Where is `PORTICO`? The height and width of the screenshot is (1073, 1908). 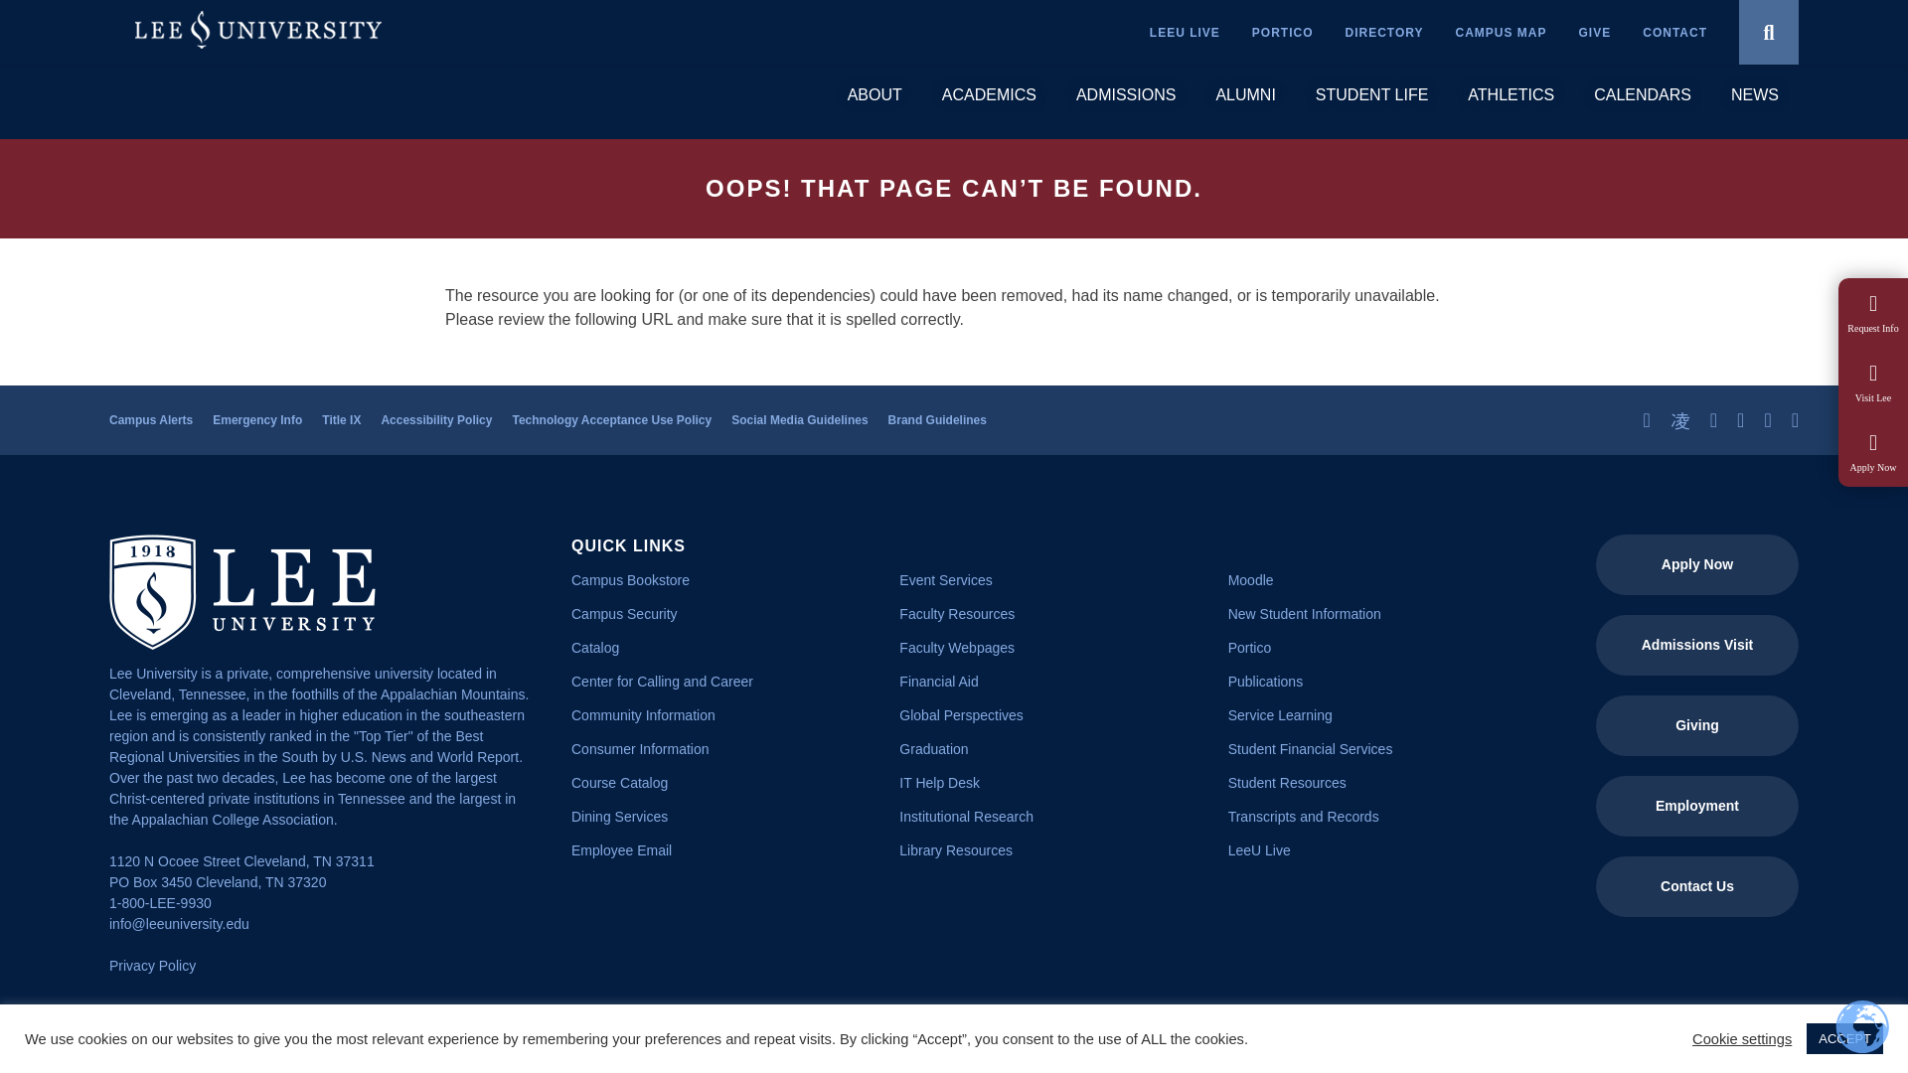 PORTICO is located at coordinates (1282, 32).